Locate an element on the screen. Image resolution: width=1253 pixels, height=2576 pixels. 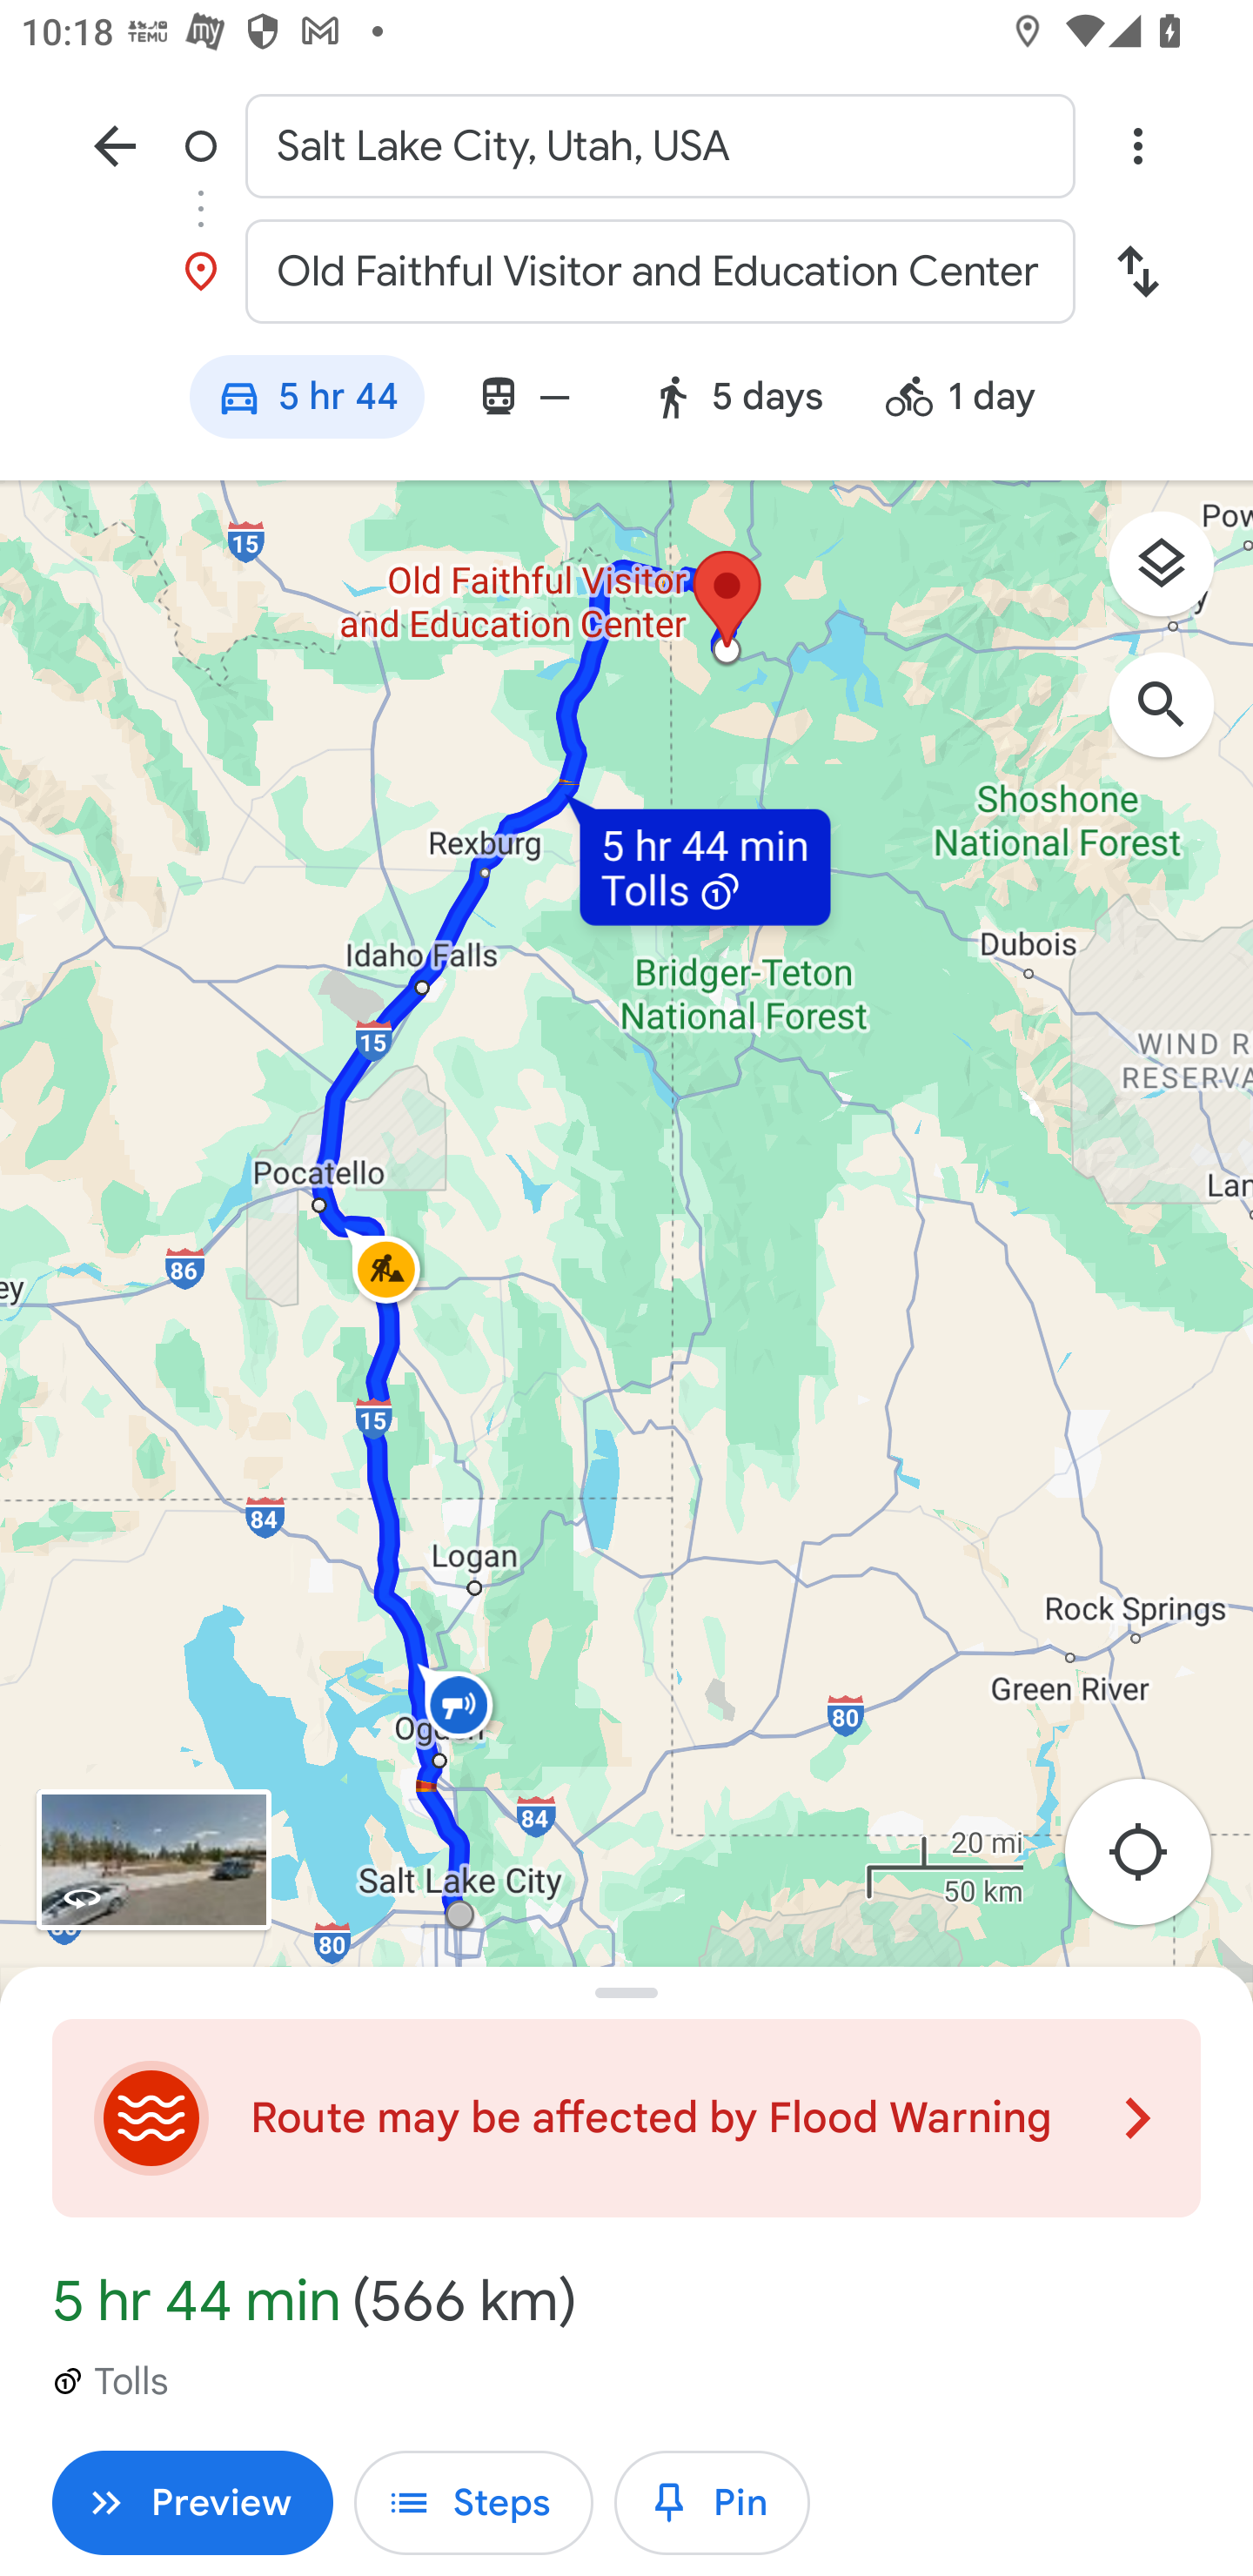
Re-center map to your location is located at coordinates (1154, 1859).